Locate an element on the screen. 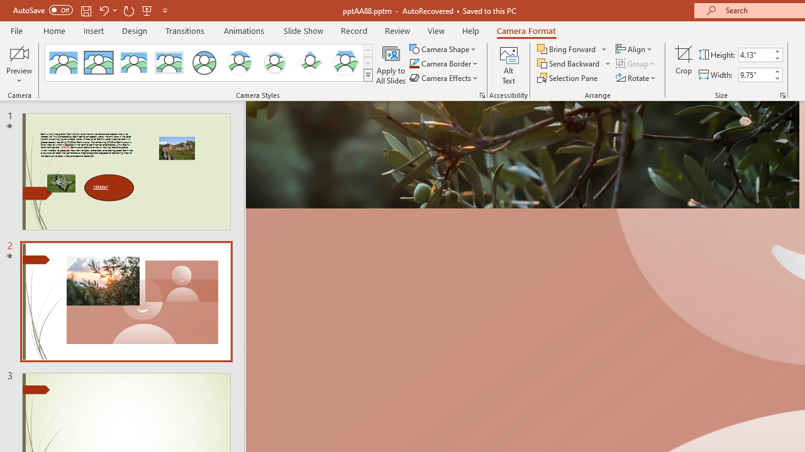  Soft Edge Circle is located at coordinates (274, 63).